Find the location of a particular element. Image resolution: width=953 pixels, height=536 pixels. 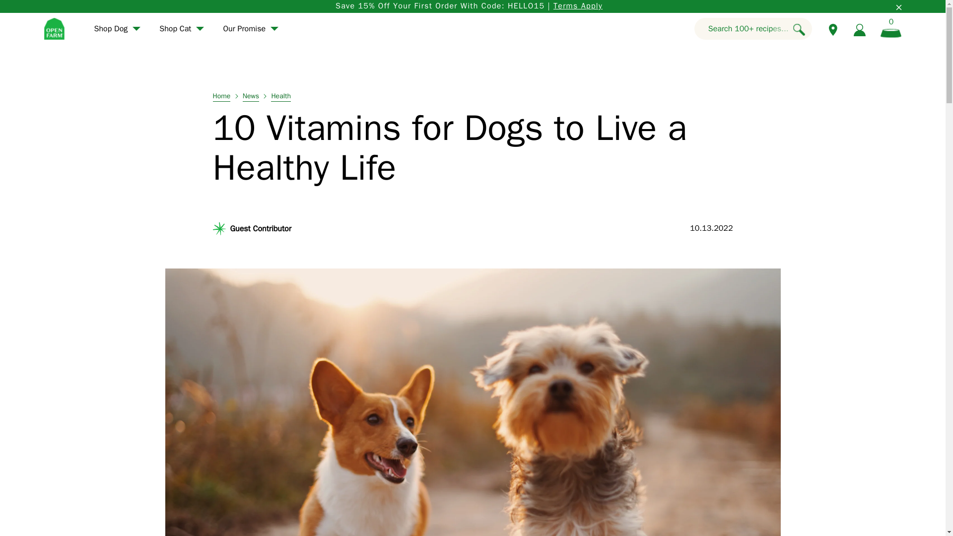

Shop Dog is located at coordinates (117, 29).